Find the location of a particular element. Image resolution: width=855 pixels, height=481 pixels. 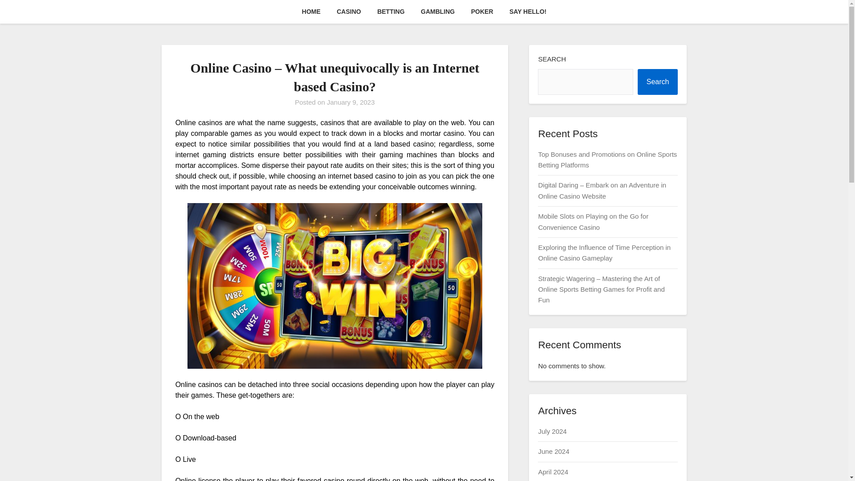

HOME is located at coordinates (311, 12).